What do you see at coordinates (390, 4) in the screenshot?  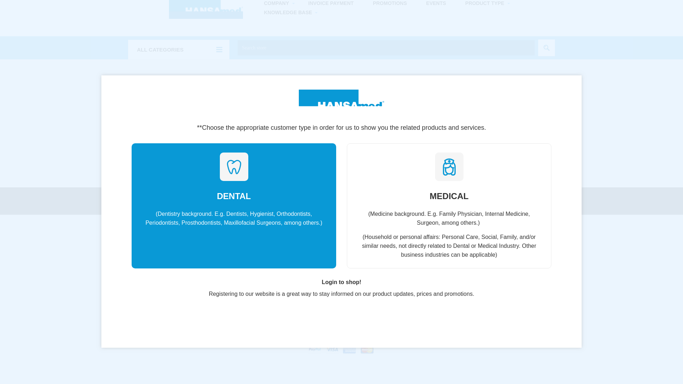 I see `PROMOTIONS` at bounding box center [390, 4].